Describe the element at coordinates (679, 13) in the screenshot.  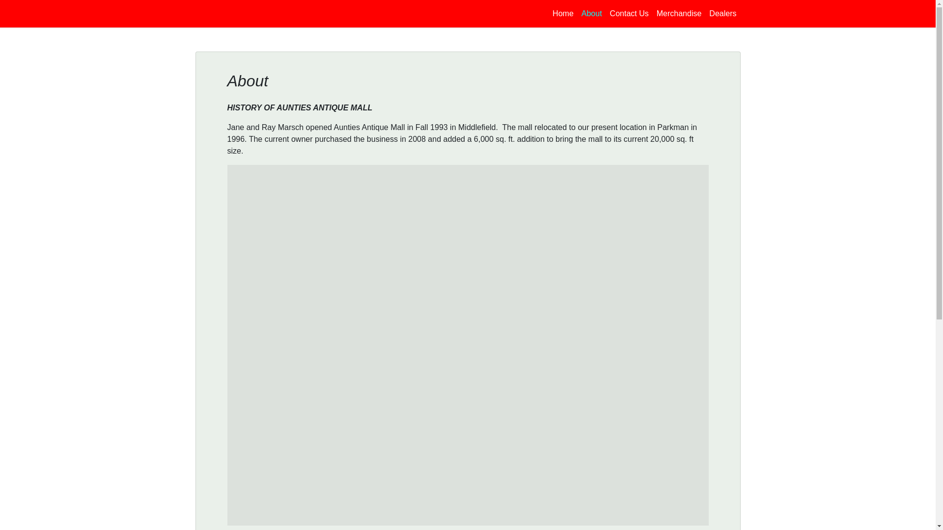
I see `Merchandise` at that location.